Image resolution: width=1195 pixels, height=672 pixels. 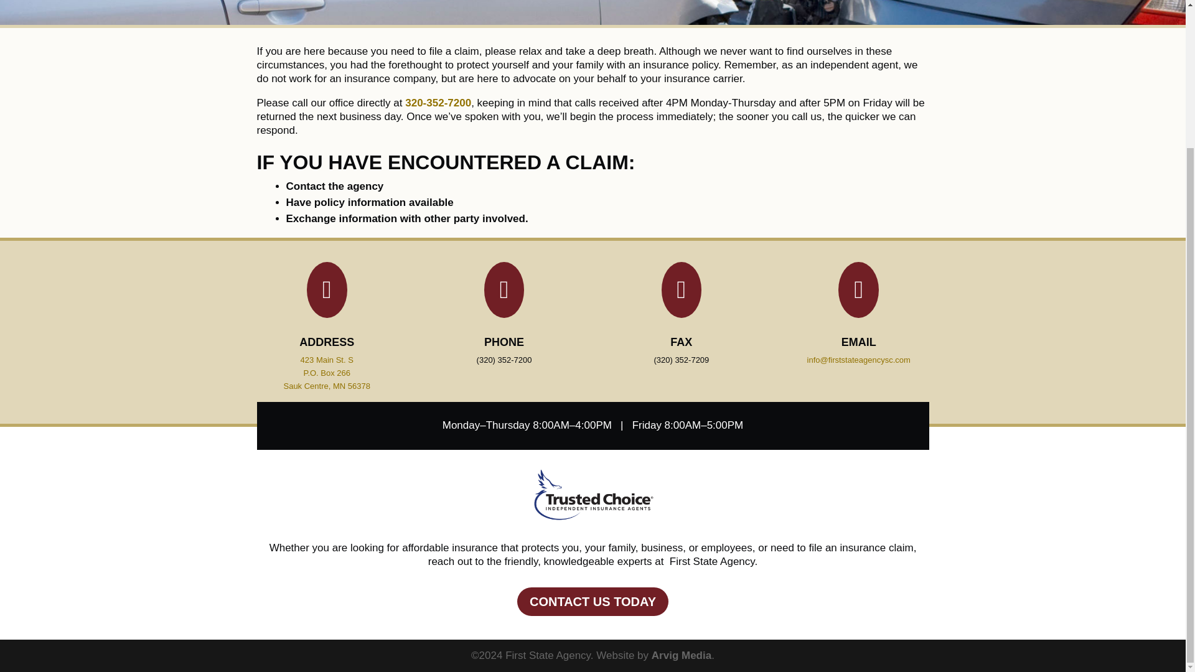 What do you see at coordinates (681, 655) in the screenshot?
I see `Arvig Media` at bounding box center [681, 655].